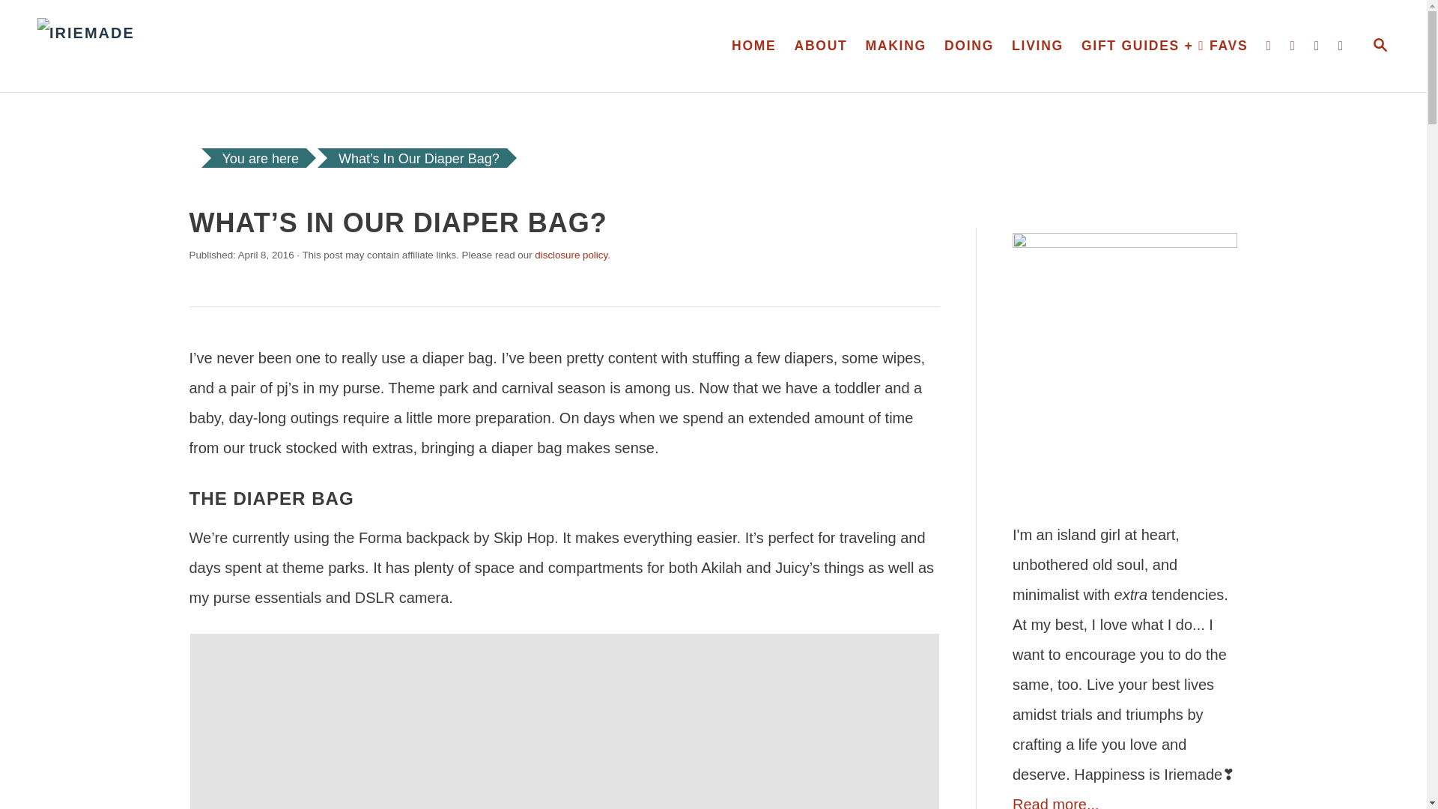 Image resolution: width=1438 pixels, height=809 pixels. I want to click on Lifestyle, so click(969, 46).